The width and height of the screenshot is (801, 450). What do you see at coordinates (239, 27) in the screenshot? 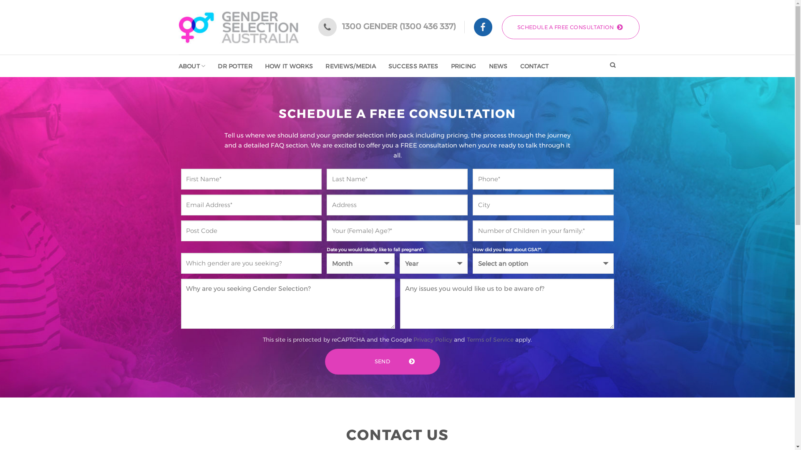
I see `Gender Selection Australia - Sex  Selection & Cost Australia` at bounding box center [239, 27].